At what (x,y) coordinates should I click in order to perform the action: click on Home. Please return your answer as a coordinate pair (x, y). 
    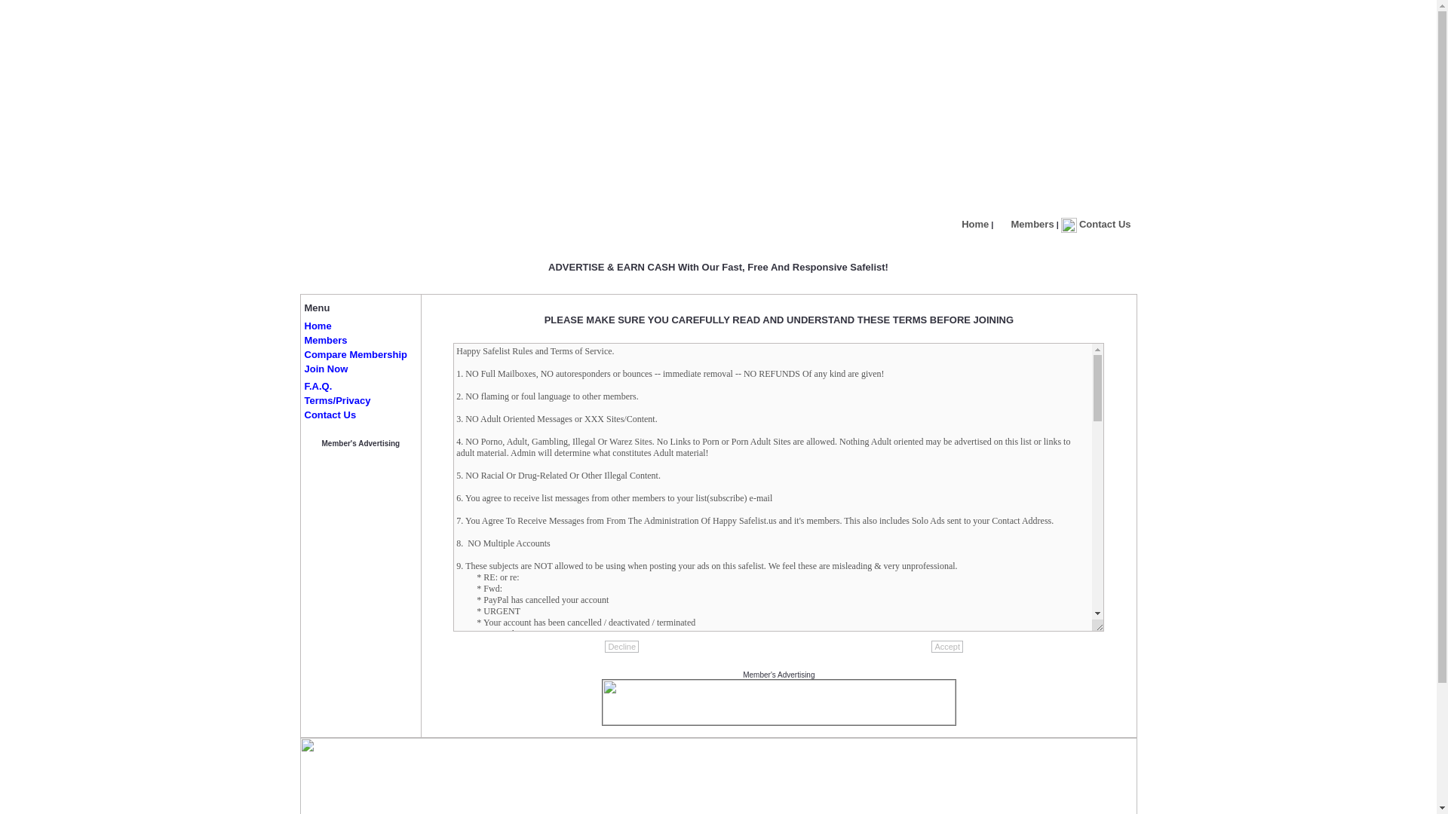
    Looking at the image, I should click on (974, 224).